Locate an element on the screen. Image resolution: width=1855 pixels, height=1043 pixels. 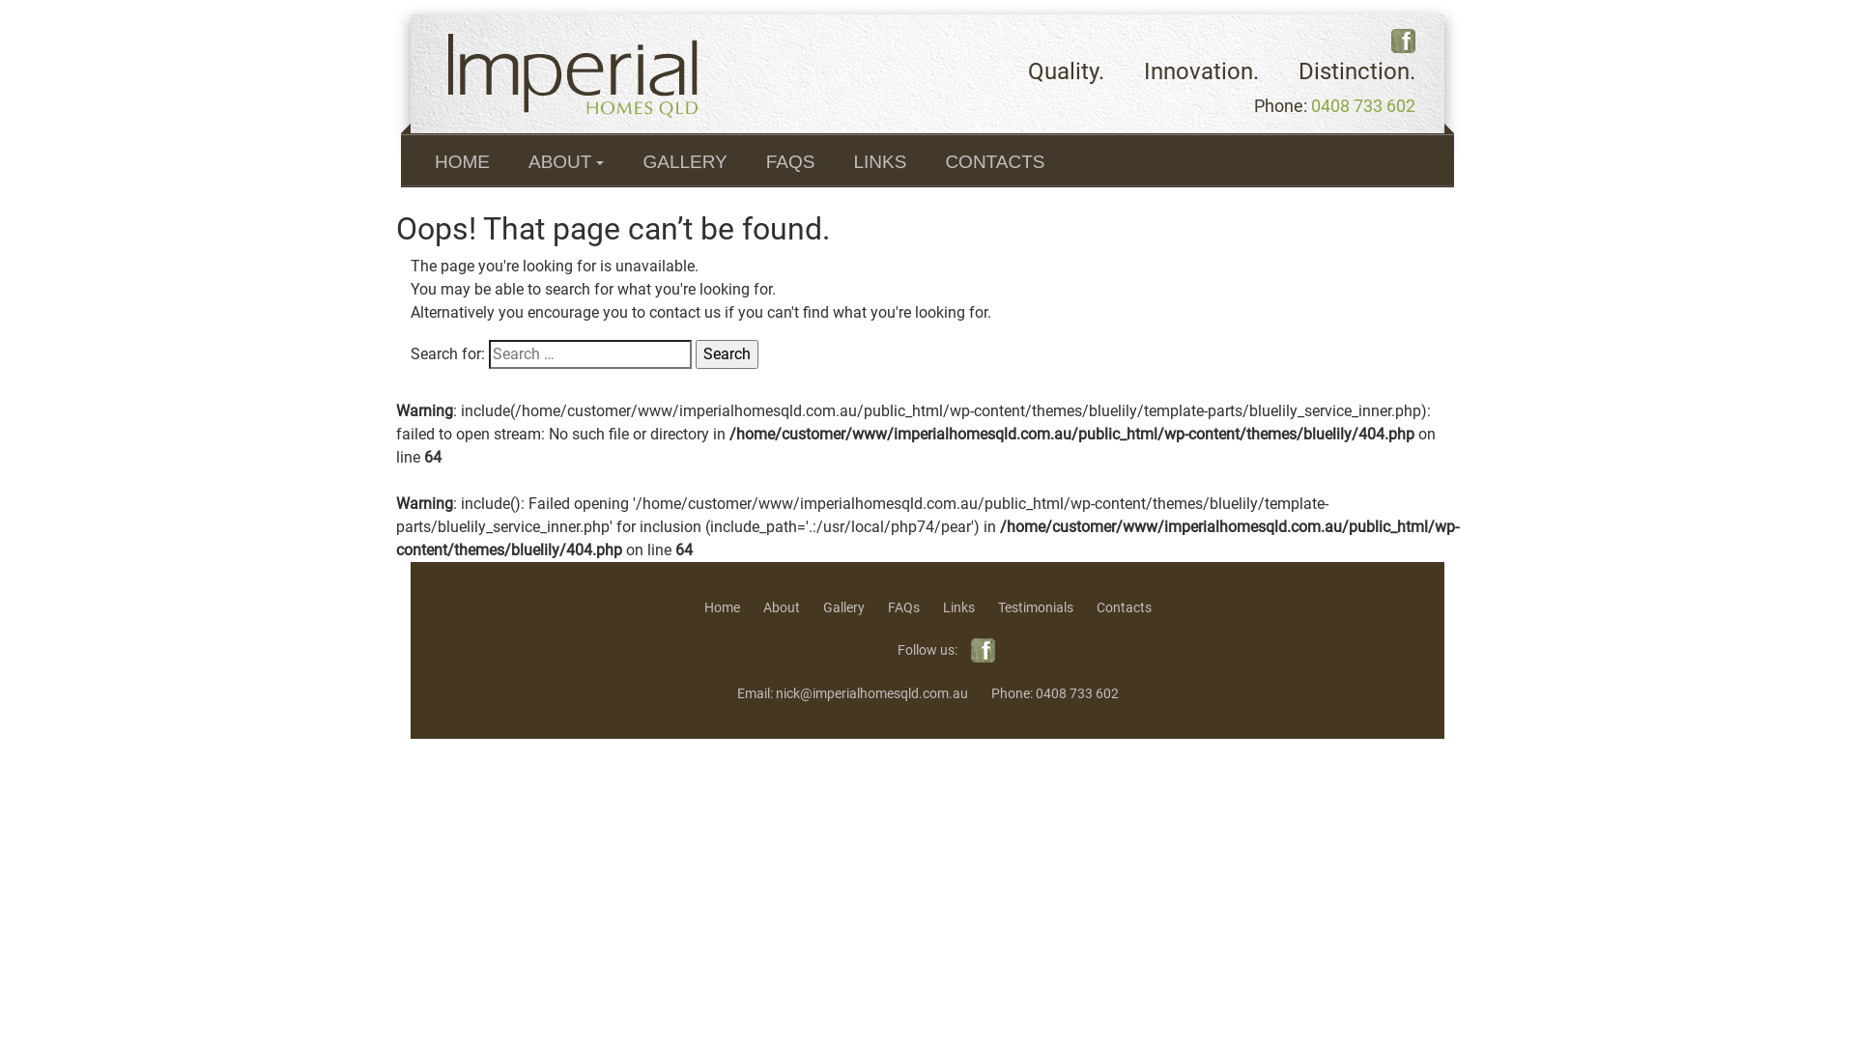
Links is located at coordinates (958, 607).